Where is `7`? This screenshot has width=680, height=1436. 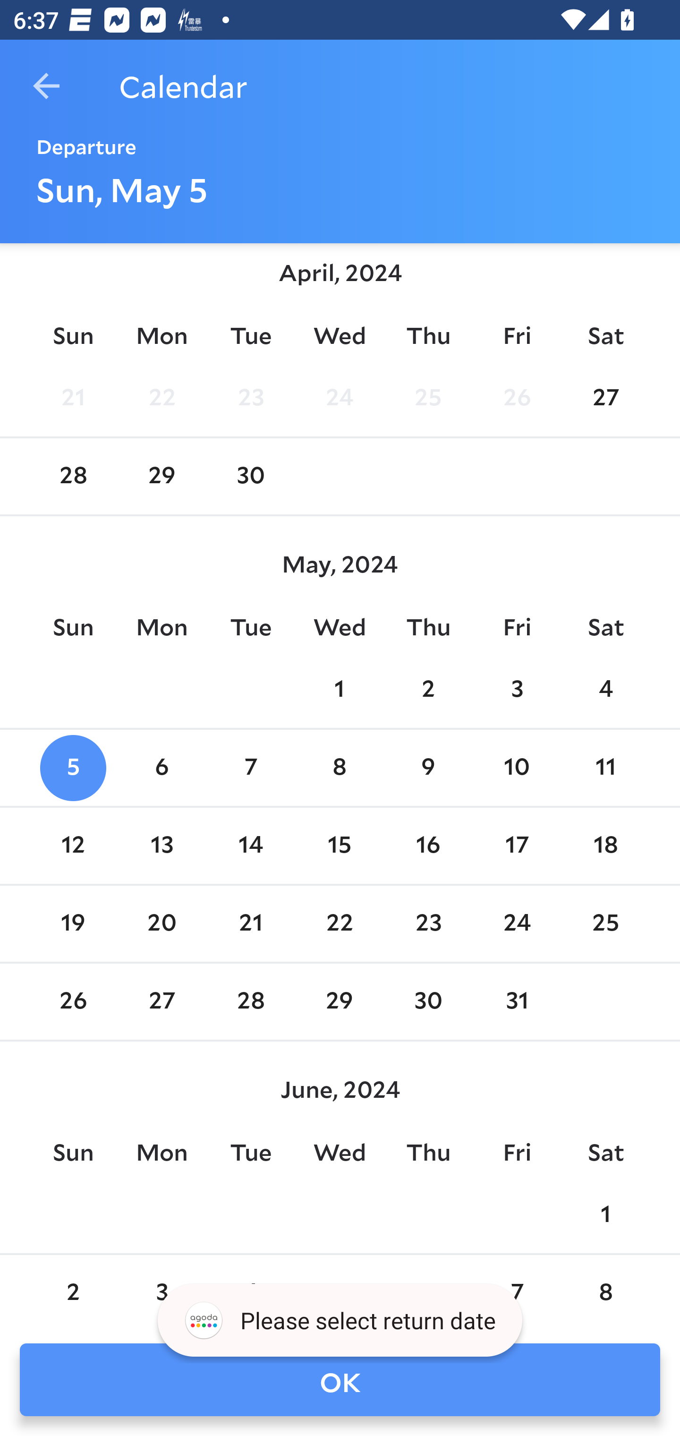
7 is located at coordinates (250, 768).